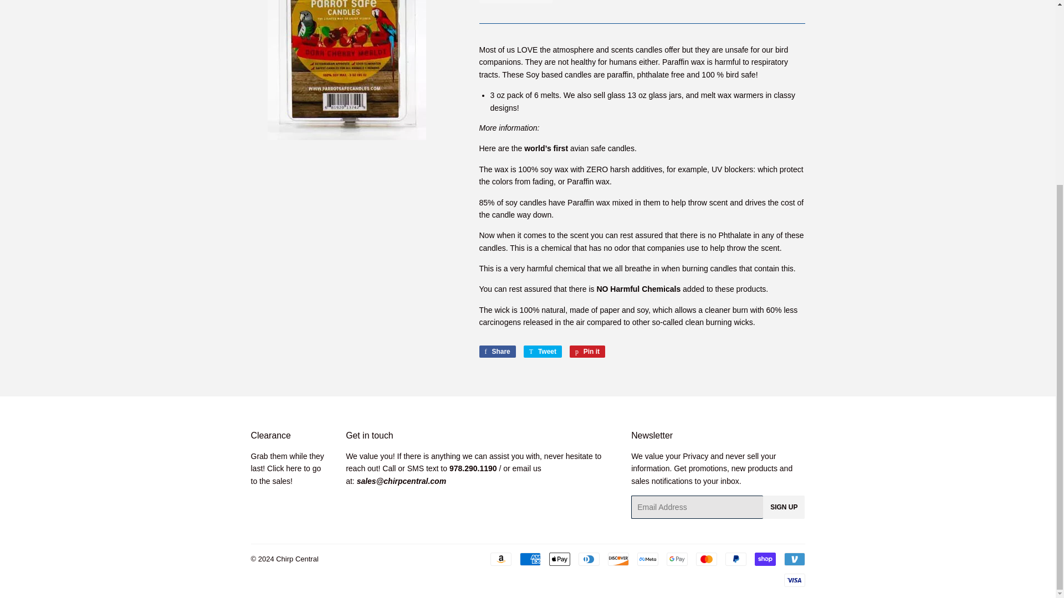 The height and width of the screenshot is (598, 1064). What do you see at coordinates (500, 559) in the screenshot?
I see `Amazon` at bounding box center [500, 559].